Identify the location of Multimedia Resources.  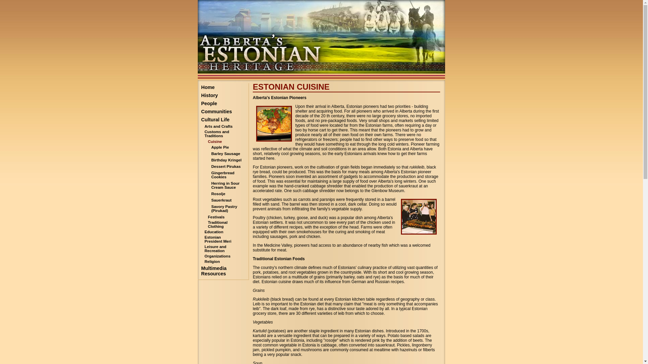
(223, 271).